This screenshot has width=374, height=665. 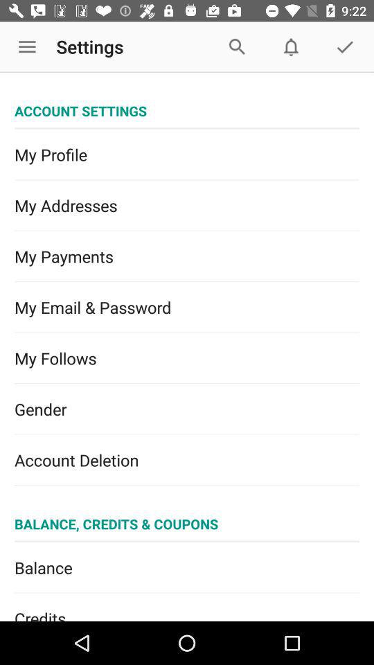 What do you see at coordinates (187, 409) in the screenshot?
I see `tap the icon below my follows icon` at bounding box center [187, 409].